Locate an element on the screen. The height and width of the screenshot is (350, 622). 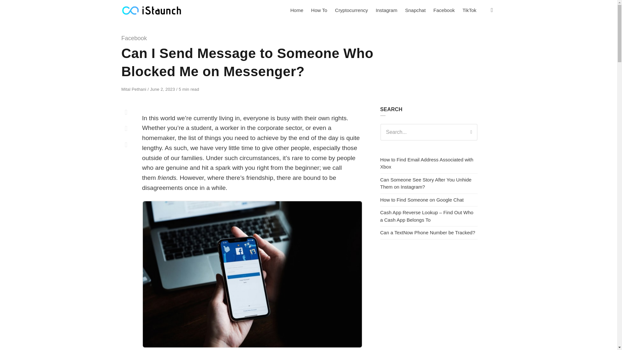
Mital Pethani is located at coordinates (134, 89).